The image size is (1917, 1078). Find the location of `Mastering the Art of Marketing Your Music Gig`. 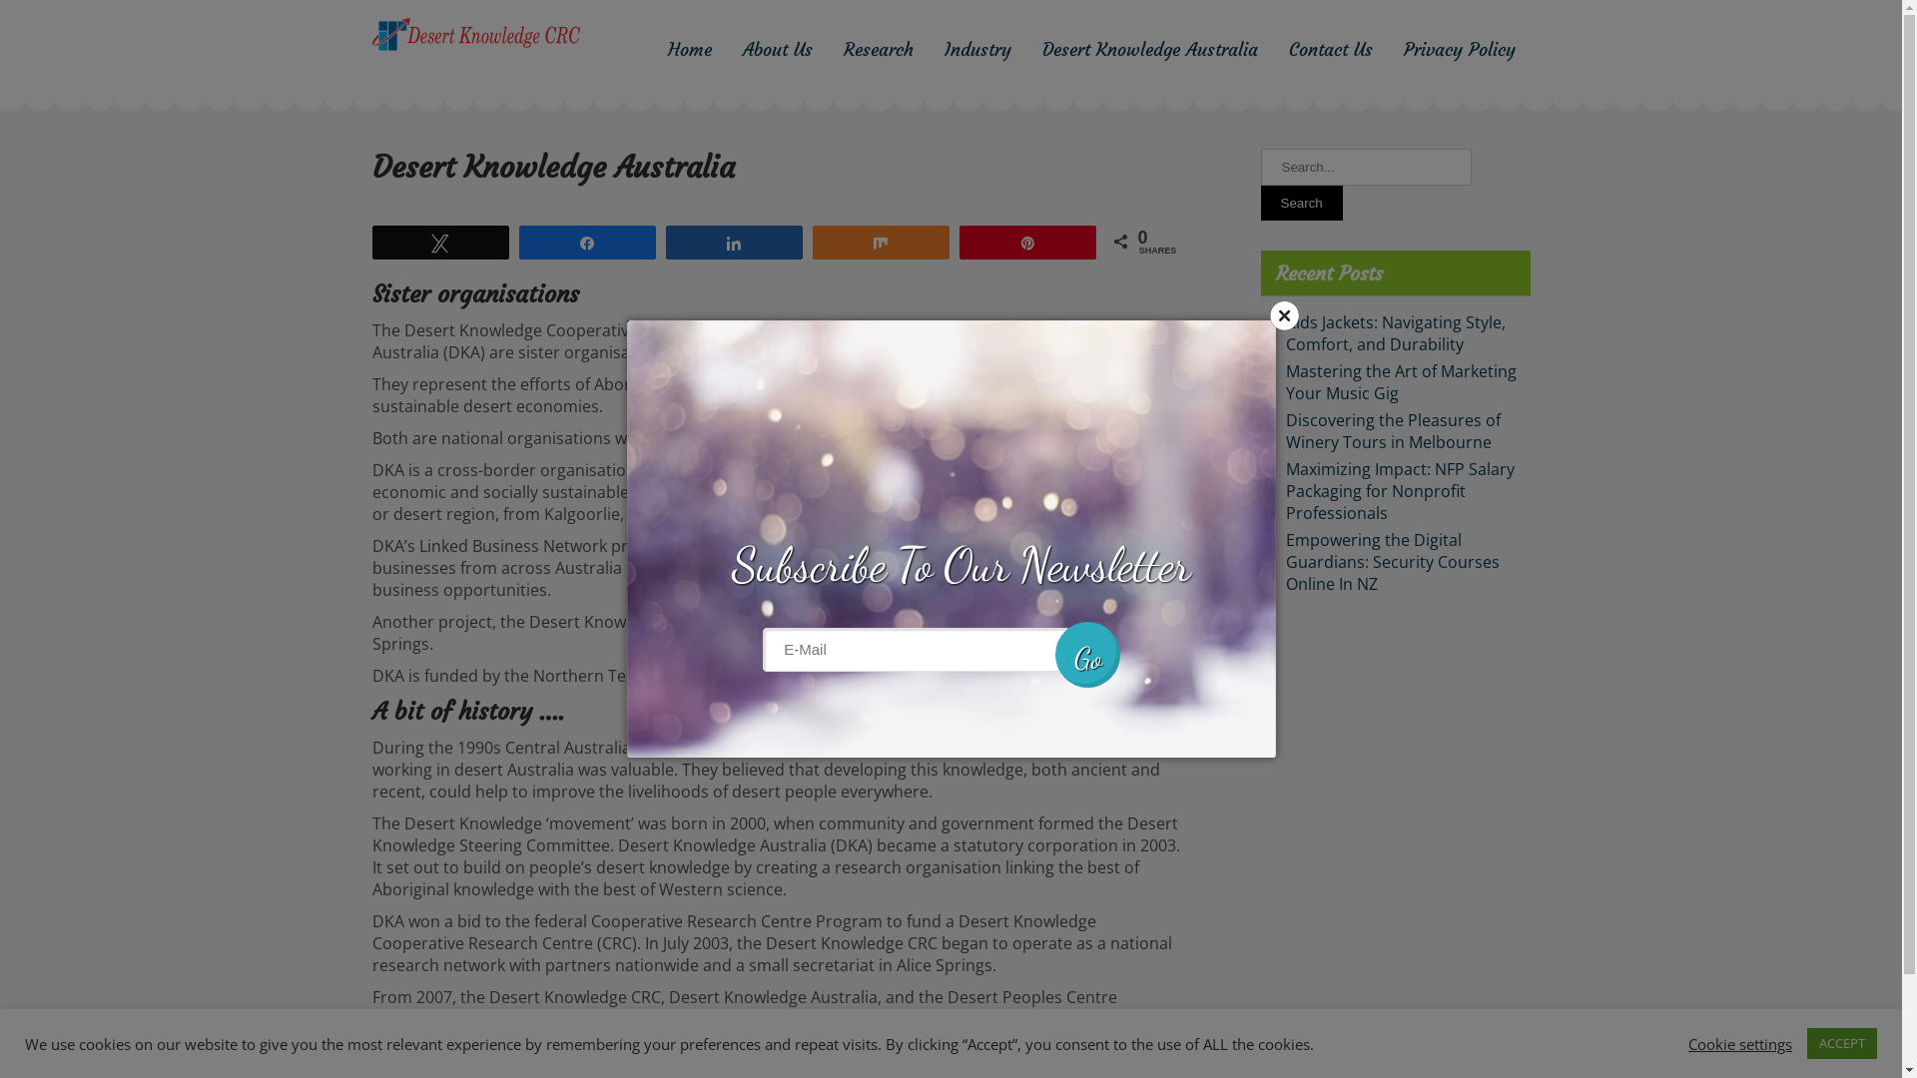

Mastering the Art of Marketing Your Music Gig is located at coordinates (1402, 382).